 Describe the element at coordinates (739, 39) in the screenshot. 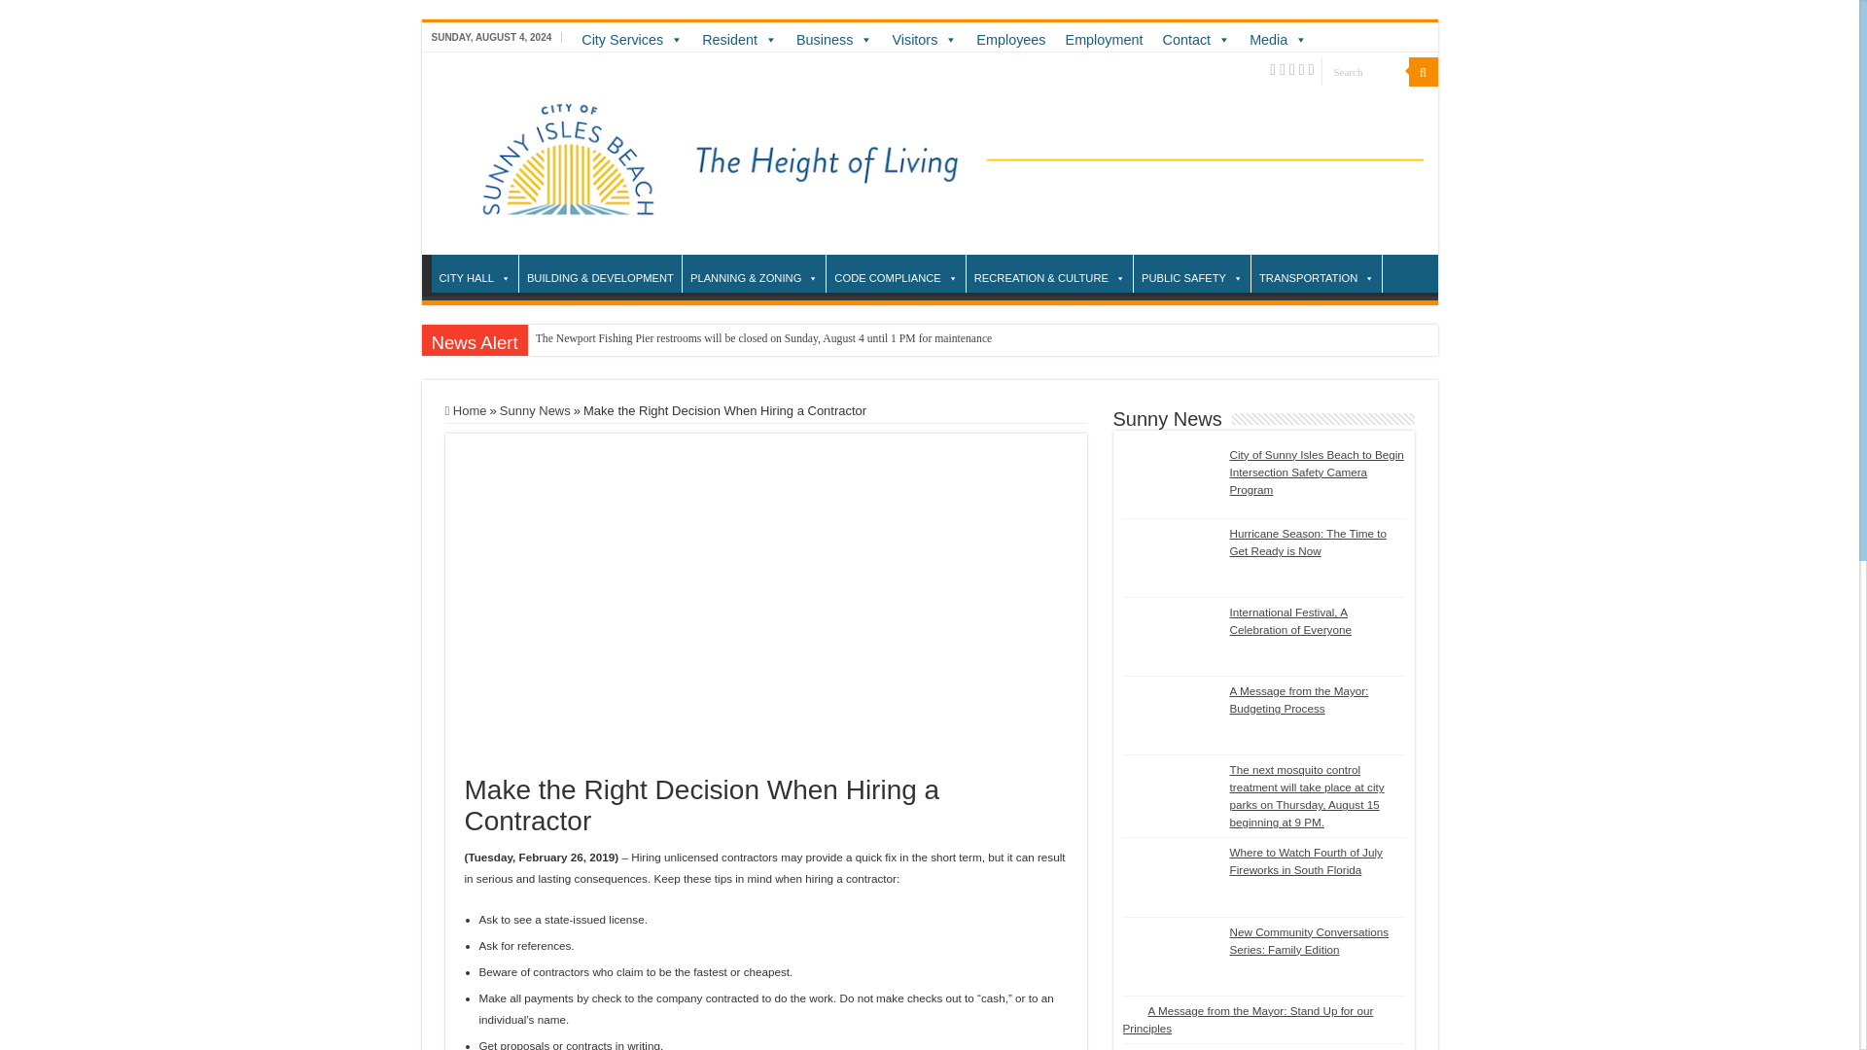

I see `Resident` at that location.